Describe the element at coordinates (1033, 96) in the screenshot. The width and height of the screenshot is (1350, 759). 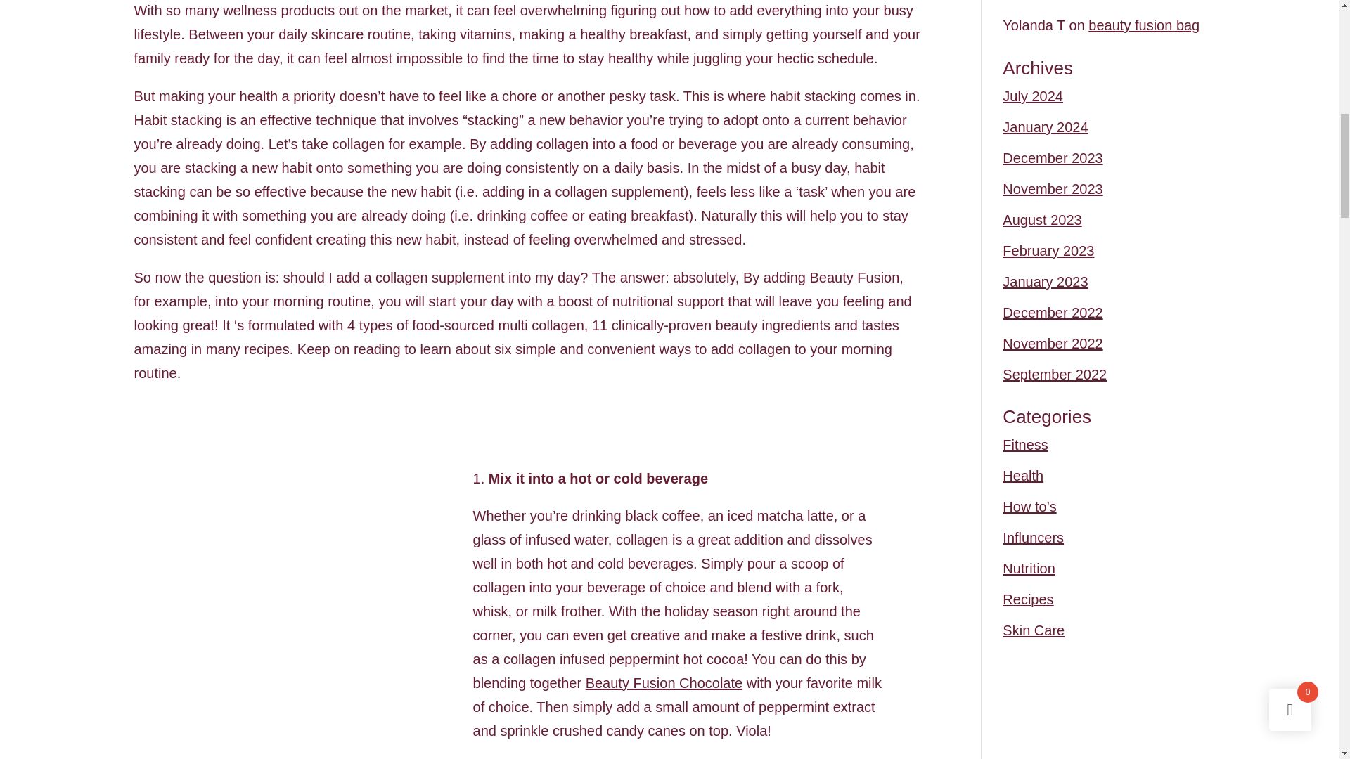
I see `July 2024` at that location.